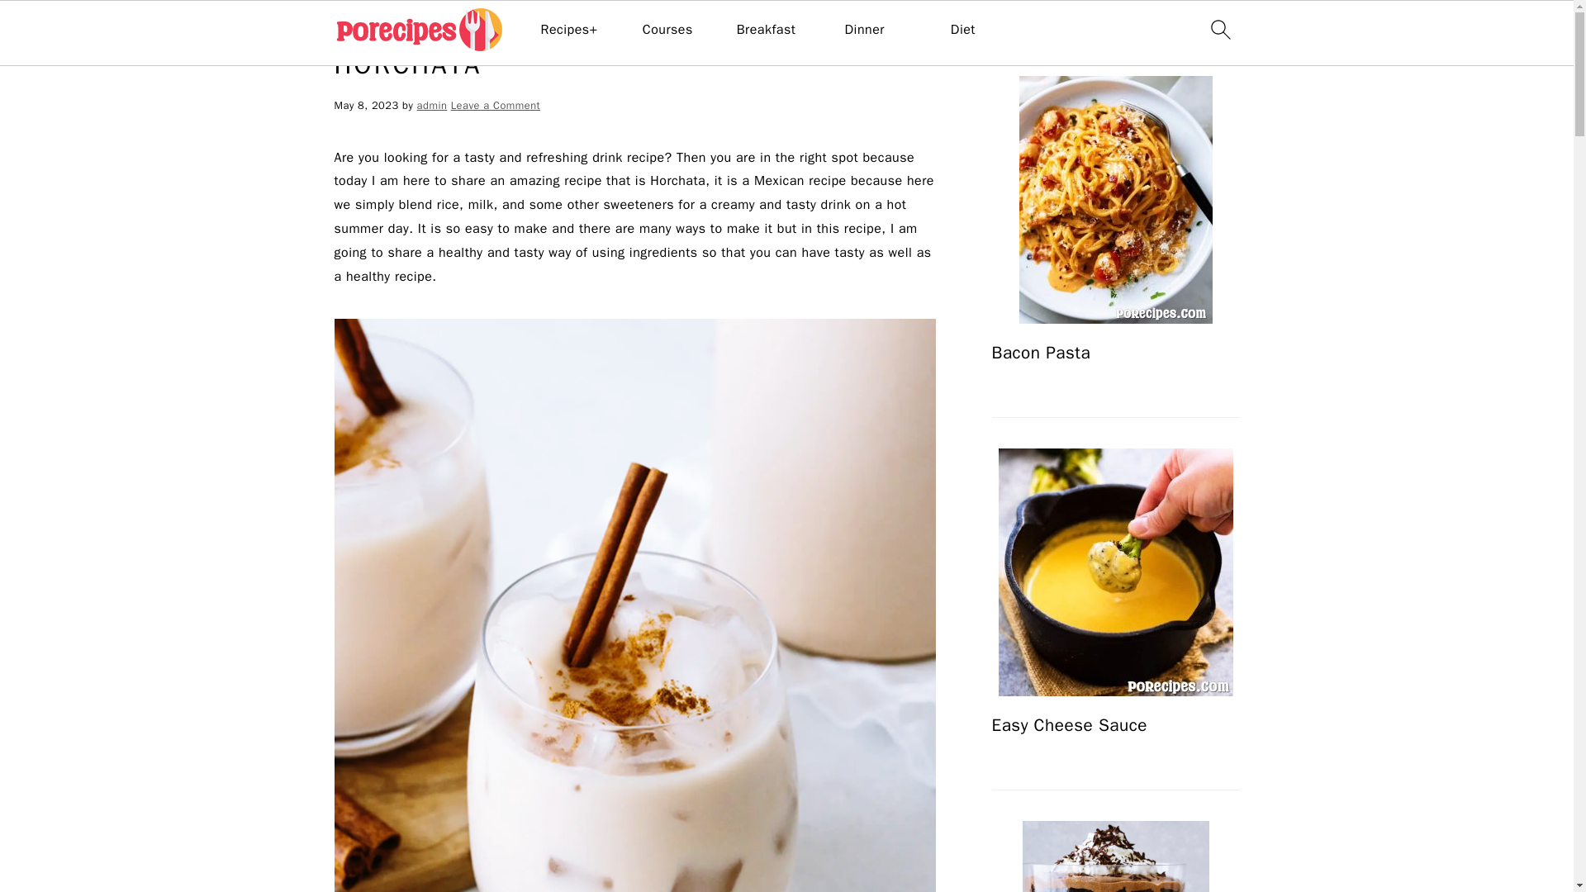 Image resolution: width=1586 pixels, height=892 pixels. What do you see at coordinates (1115, 200) in the screenshot?
I see `Bacon Pasta` at bounding box center [1115, 200].